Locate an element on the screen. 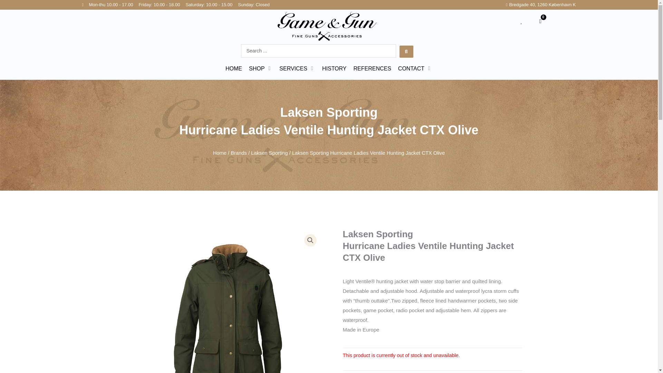 The width and height of the screenshot is (663, 373). HOME is located at coordinates (540, 21).